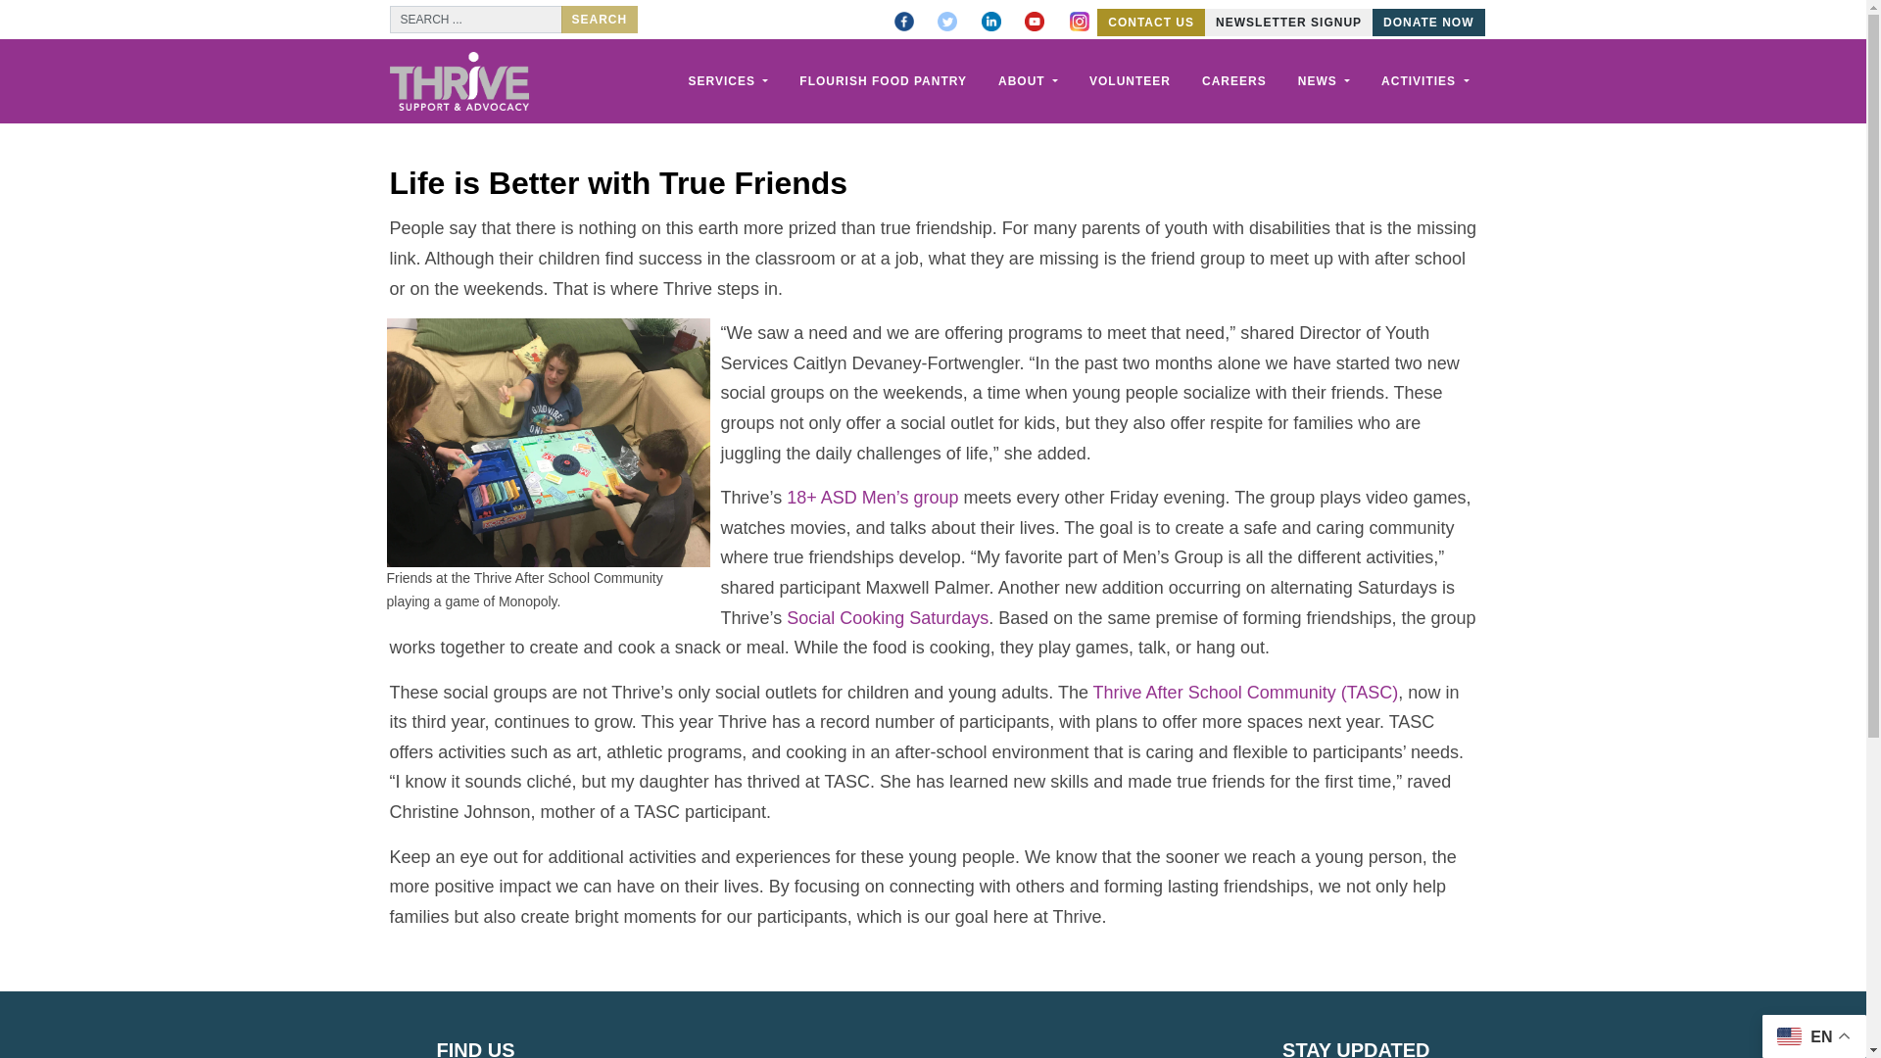 The image size is (1881, 1058). Describe the element at coordinates (1428, 22) in the screenshot. I see `DONATE NOW` at that location.